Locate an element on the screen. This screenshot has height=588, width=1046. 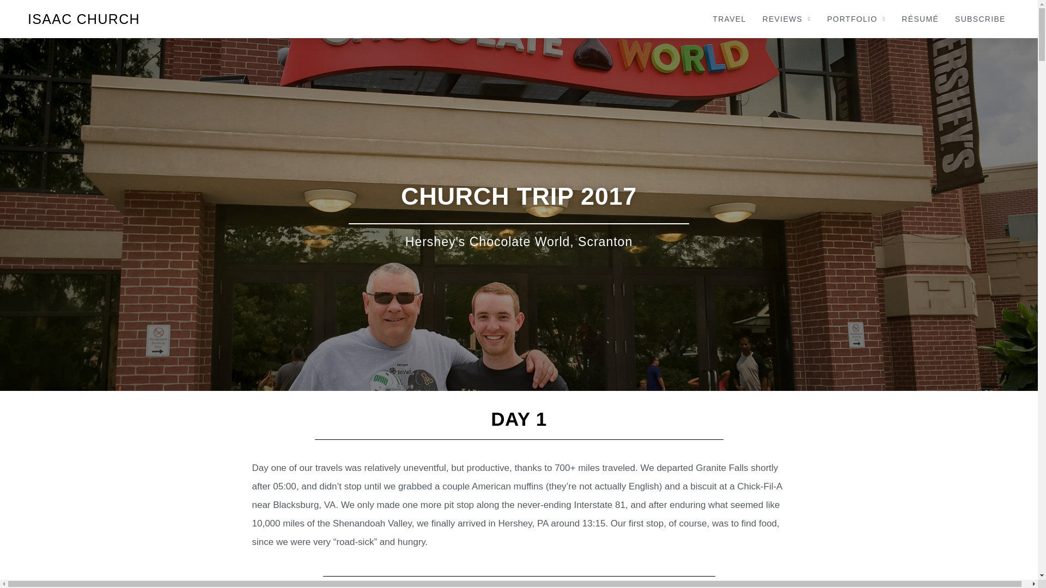
PORTFOLIO is located at coordinates (856, 19).